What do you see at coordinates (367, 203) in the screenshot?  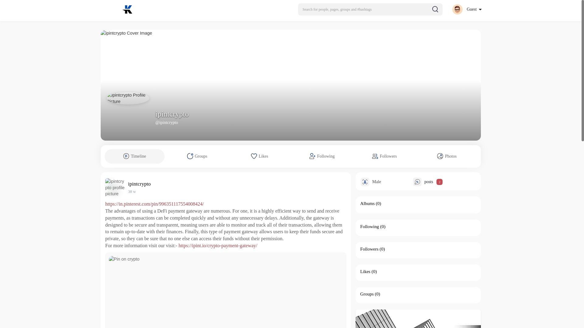 I see `Albums` at bounding box center [367, 203].